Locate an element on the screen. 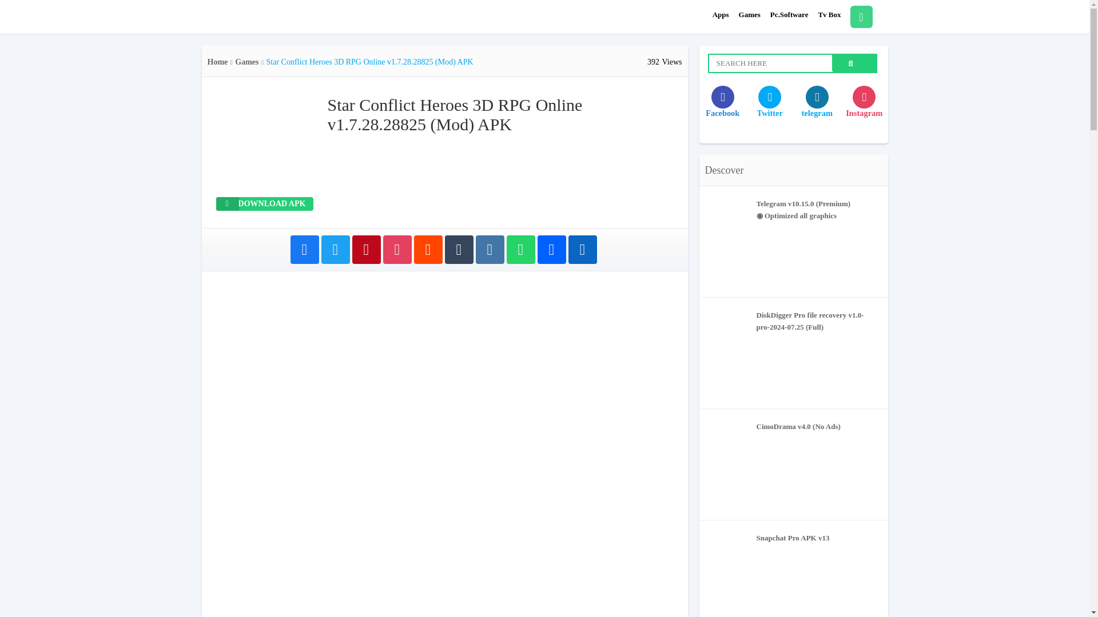 Image resolution: width=1098 pixels, height=617 pixels. DOWNLOAD APK is located at coordinates (264, 203).